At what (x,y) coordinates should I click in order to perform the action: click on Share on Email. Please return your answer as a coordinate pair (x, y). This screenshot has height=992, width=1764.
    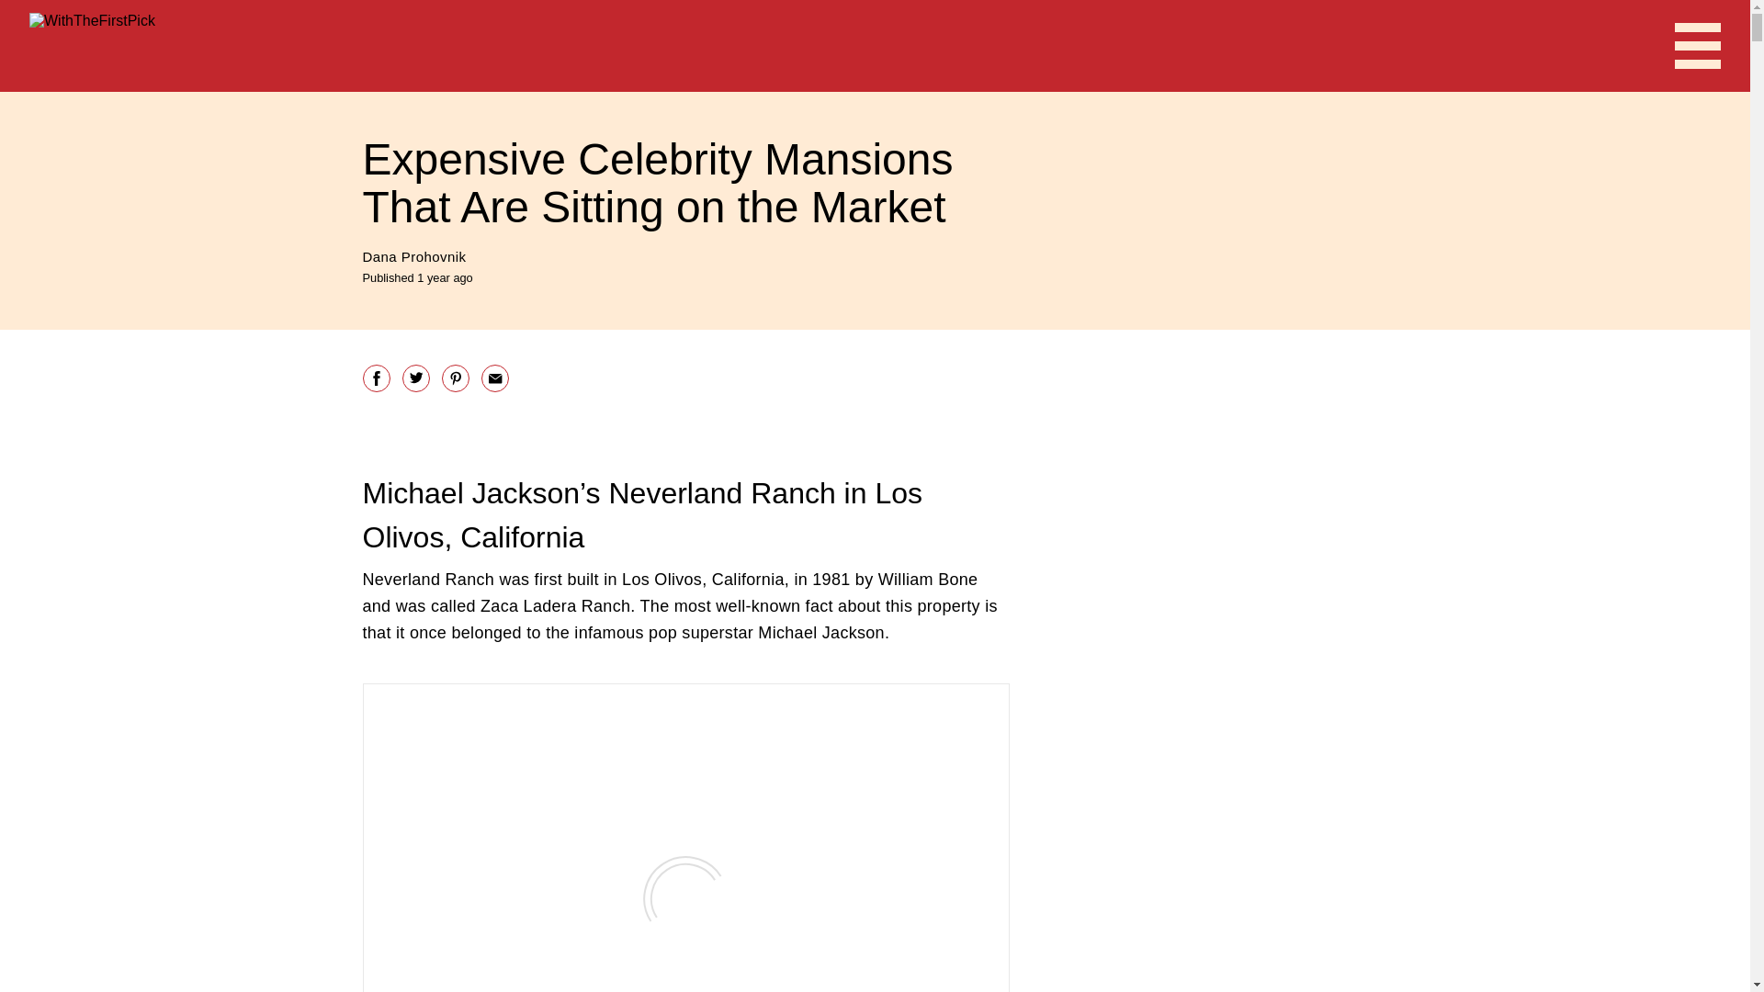
    Looking at the image, I should click on (495, 377).